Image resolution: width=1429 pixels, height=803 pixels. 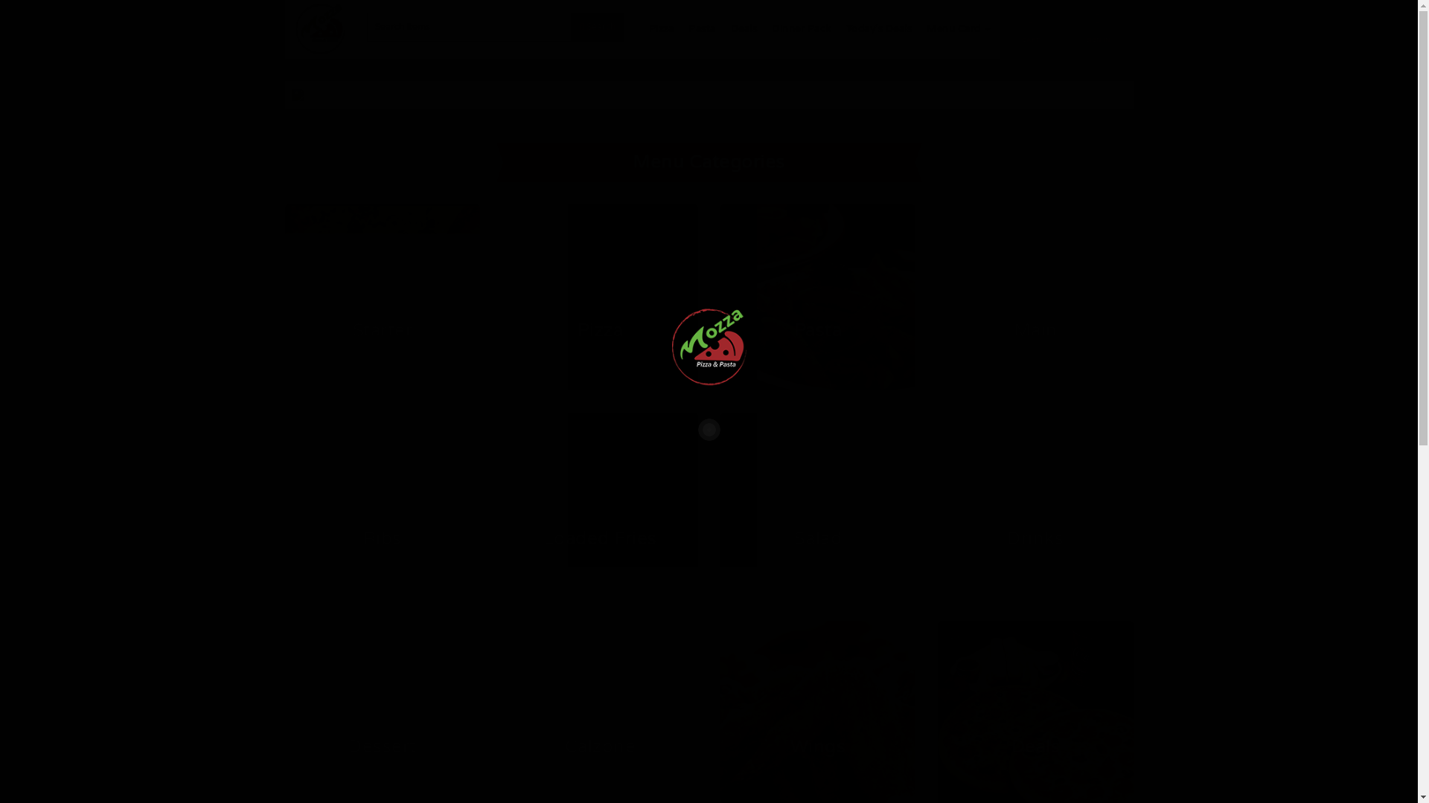 I want to click on Pizza, so click(x=600, y=297).